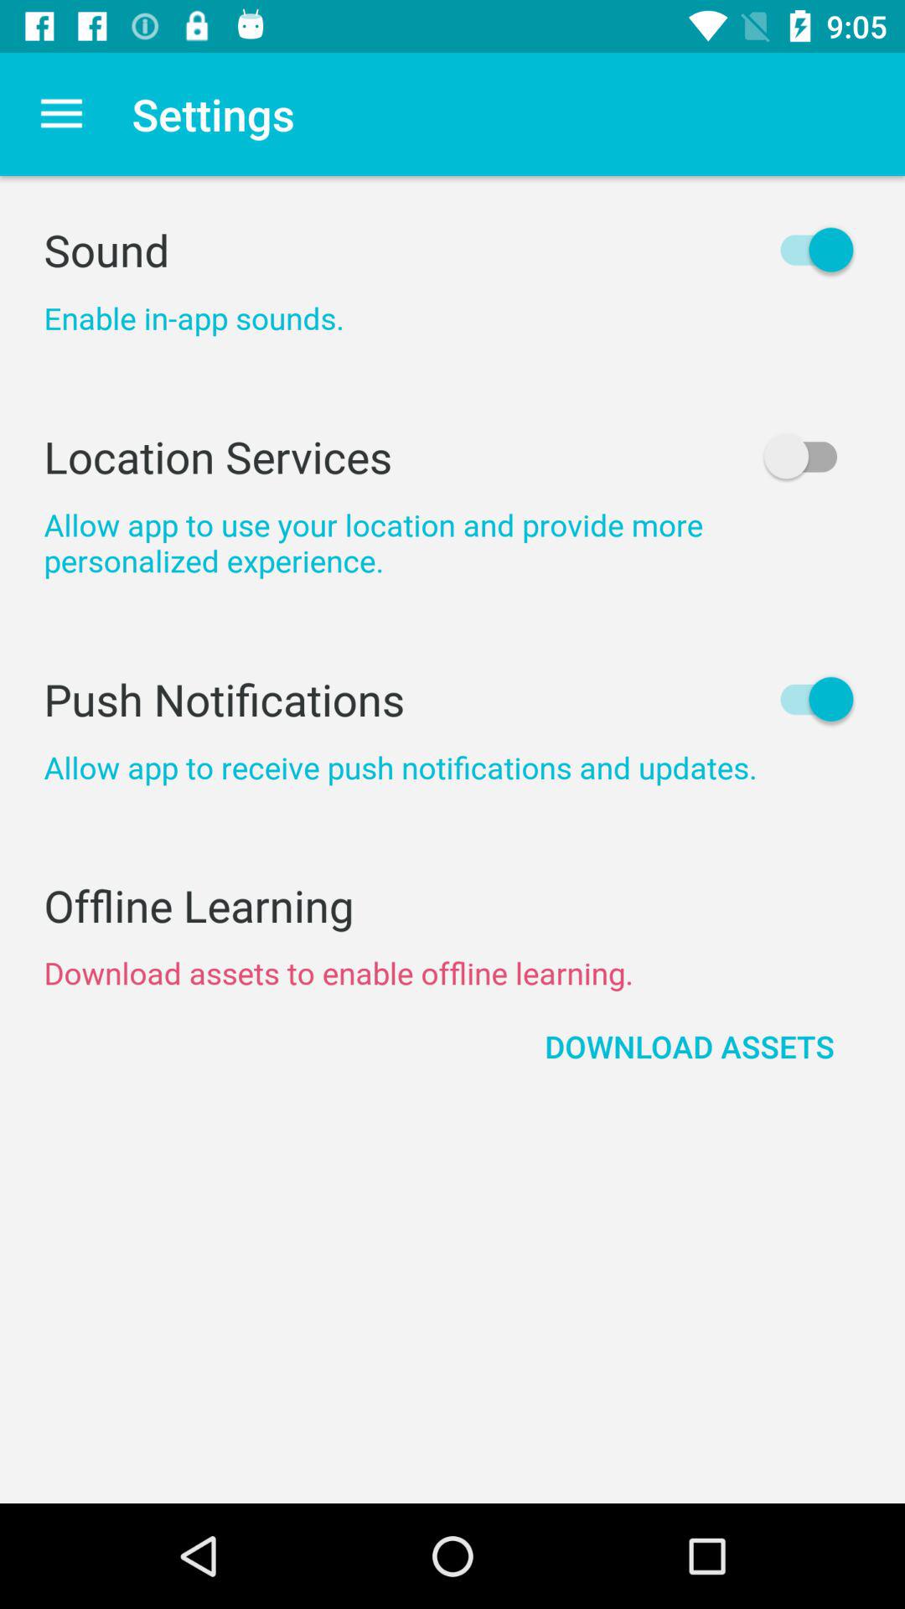  I want to click on tap icon next to settings icon, so click(61, 114).